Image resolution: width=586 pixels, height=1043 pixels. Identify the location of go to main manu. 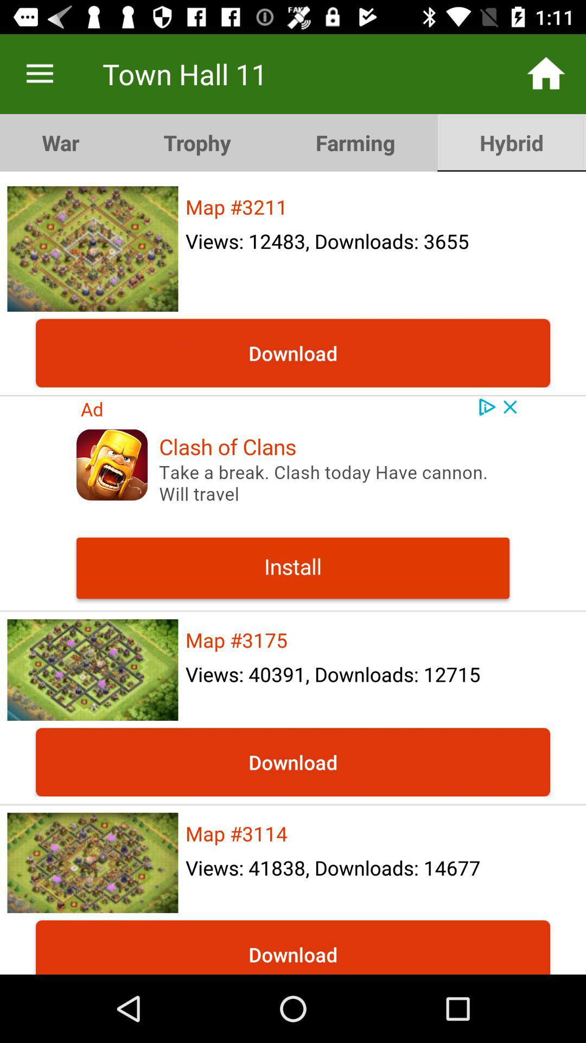
(40, 74).